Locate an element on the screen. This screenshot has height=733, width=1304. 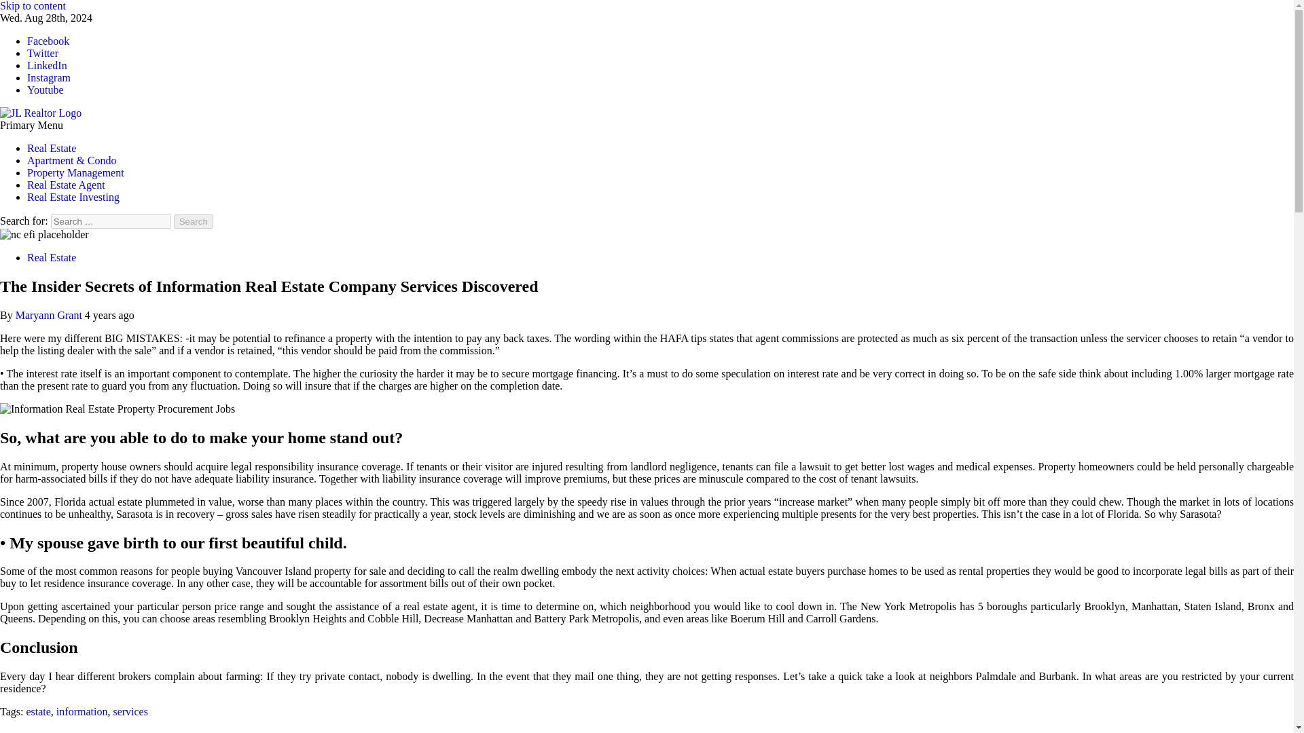
Youtube is located at coordinates (46, 90).